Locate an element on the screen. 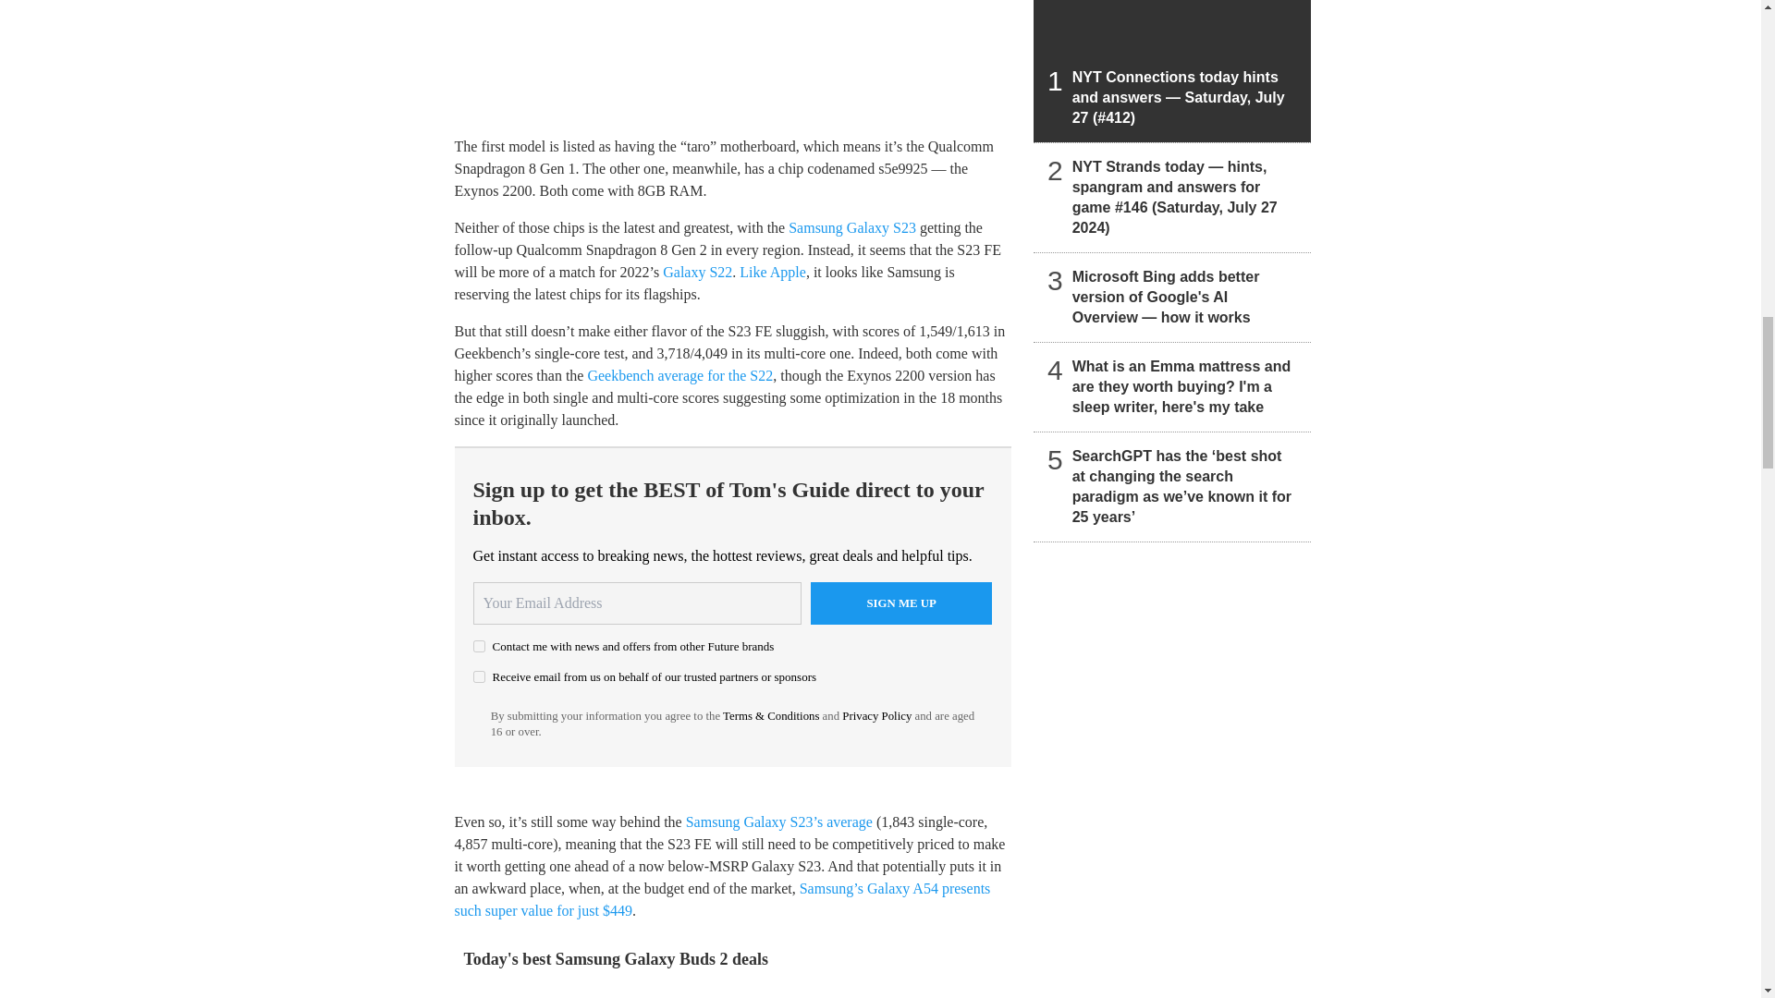 The width and height of the screenshot is (1775, 998). on is located at coordinates (479, 676).